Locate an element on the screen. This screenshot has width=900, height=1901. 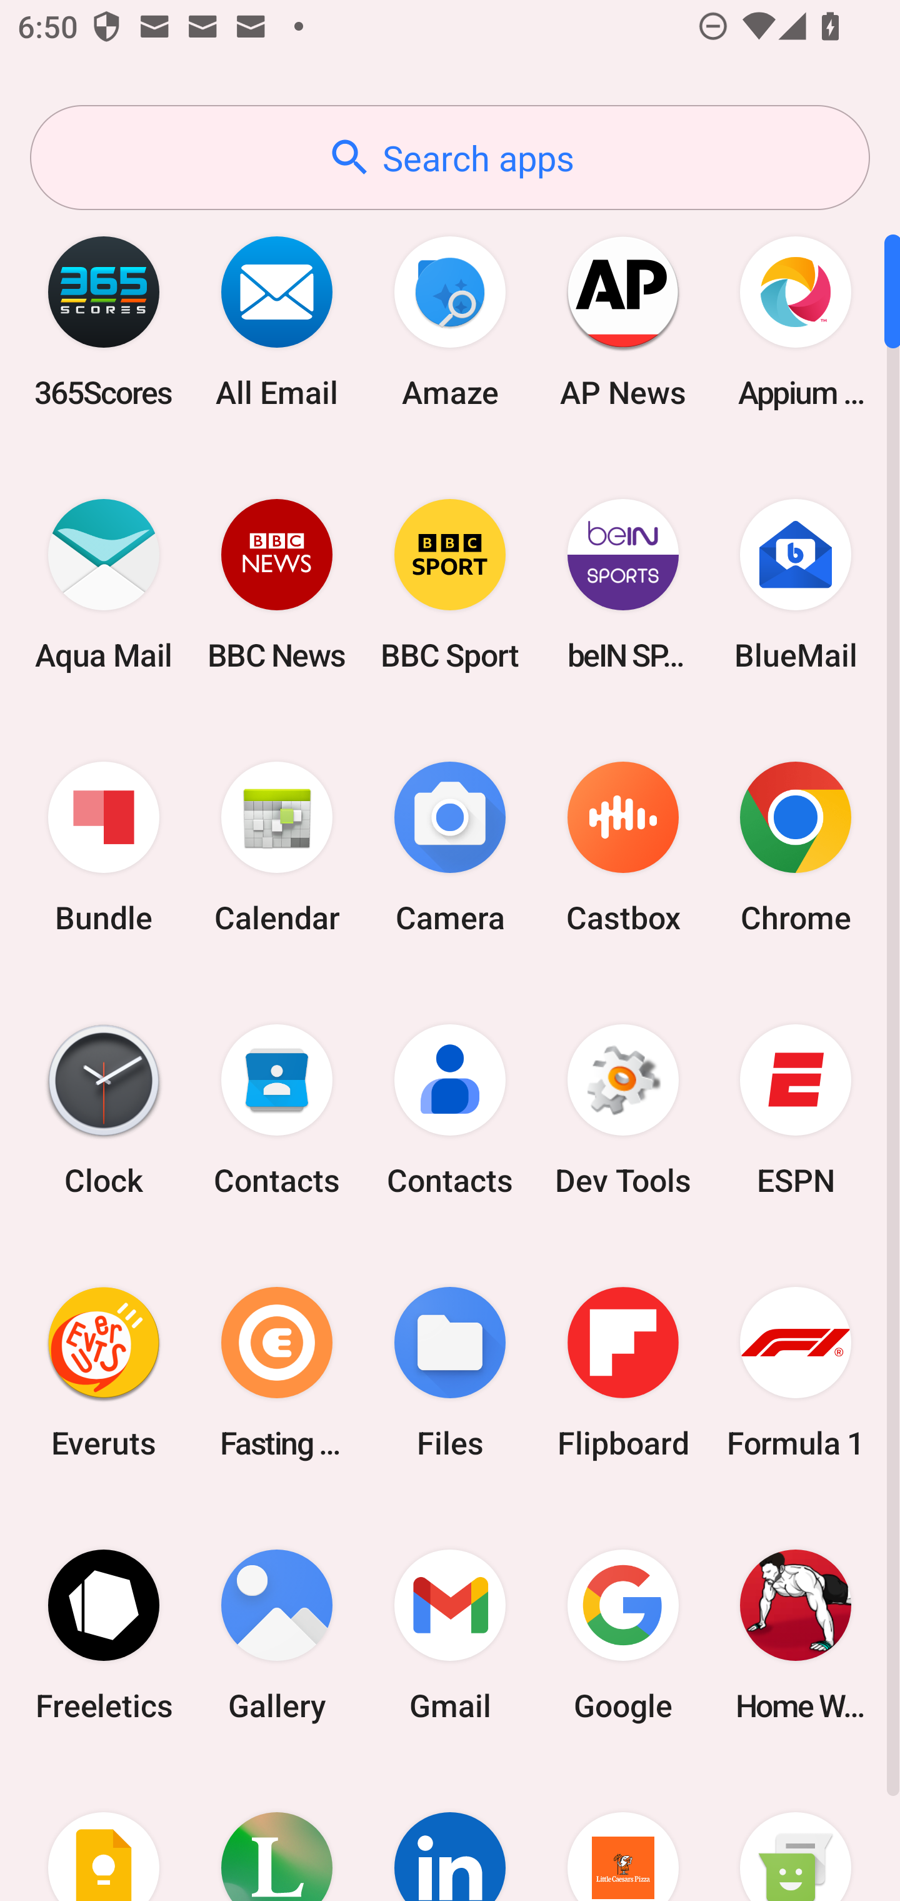
beIN SPORTS is located at coordinates (622, 584).